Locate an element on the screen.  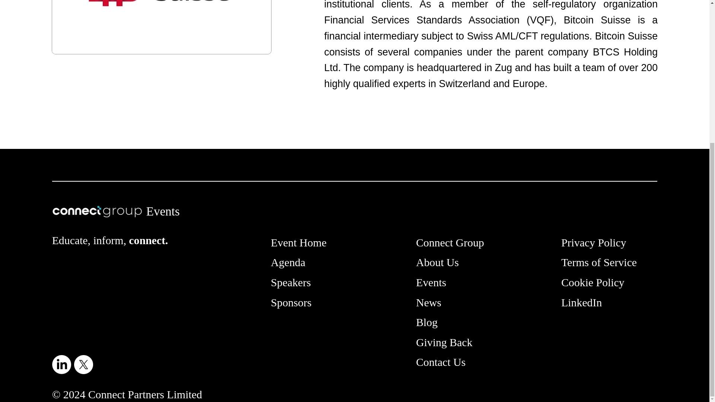
Blog is located at coordinates (427, 322).